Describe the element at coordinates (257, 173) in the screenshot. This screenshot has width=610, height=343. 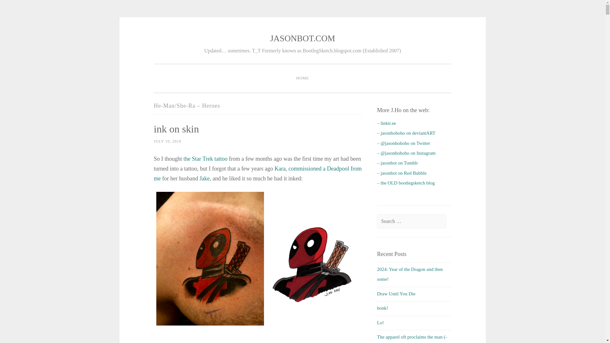
I see `commissioned a Deadpool from me` at that location.